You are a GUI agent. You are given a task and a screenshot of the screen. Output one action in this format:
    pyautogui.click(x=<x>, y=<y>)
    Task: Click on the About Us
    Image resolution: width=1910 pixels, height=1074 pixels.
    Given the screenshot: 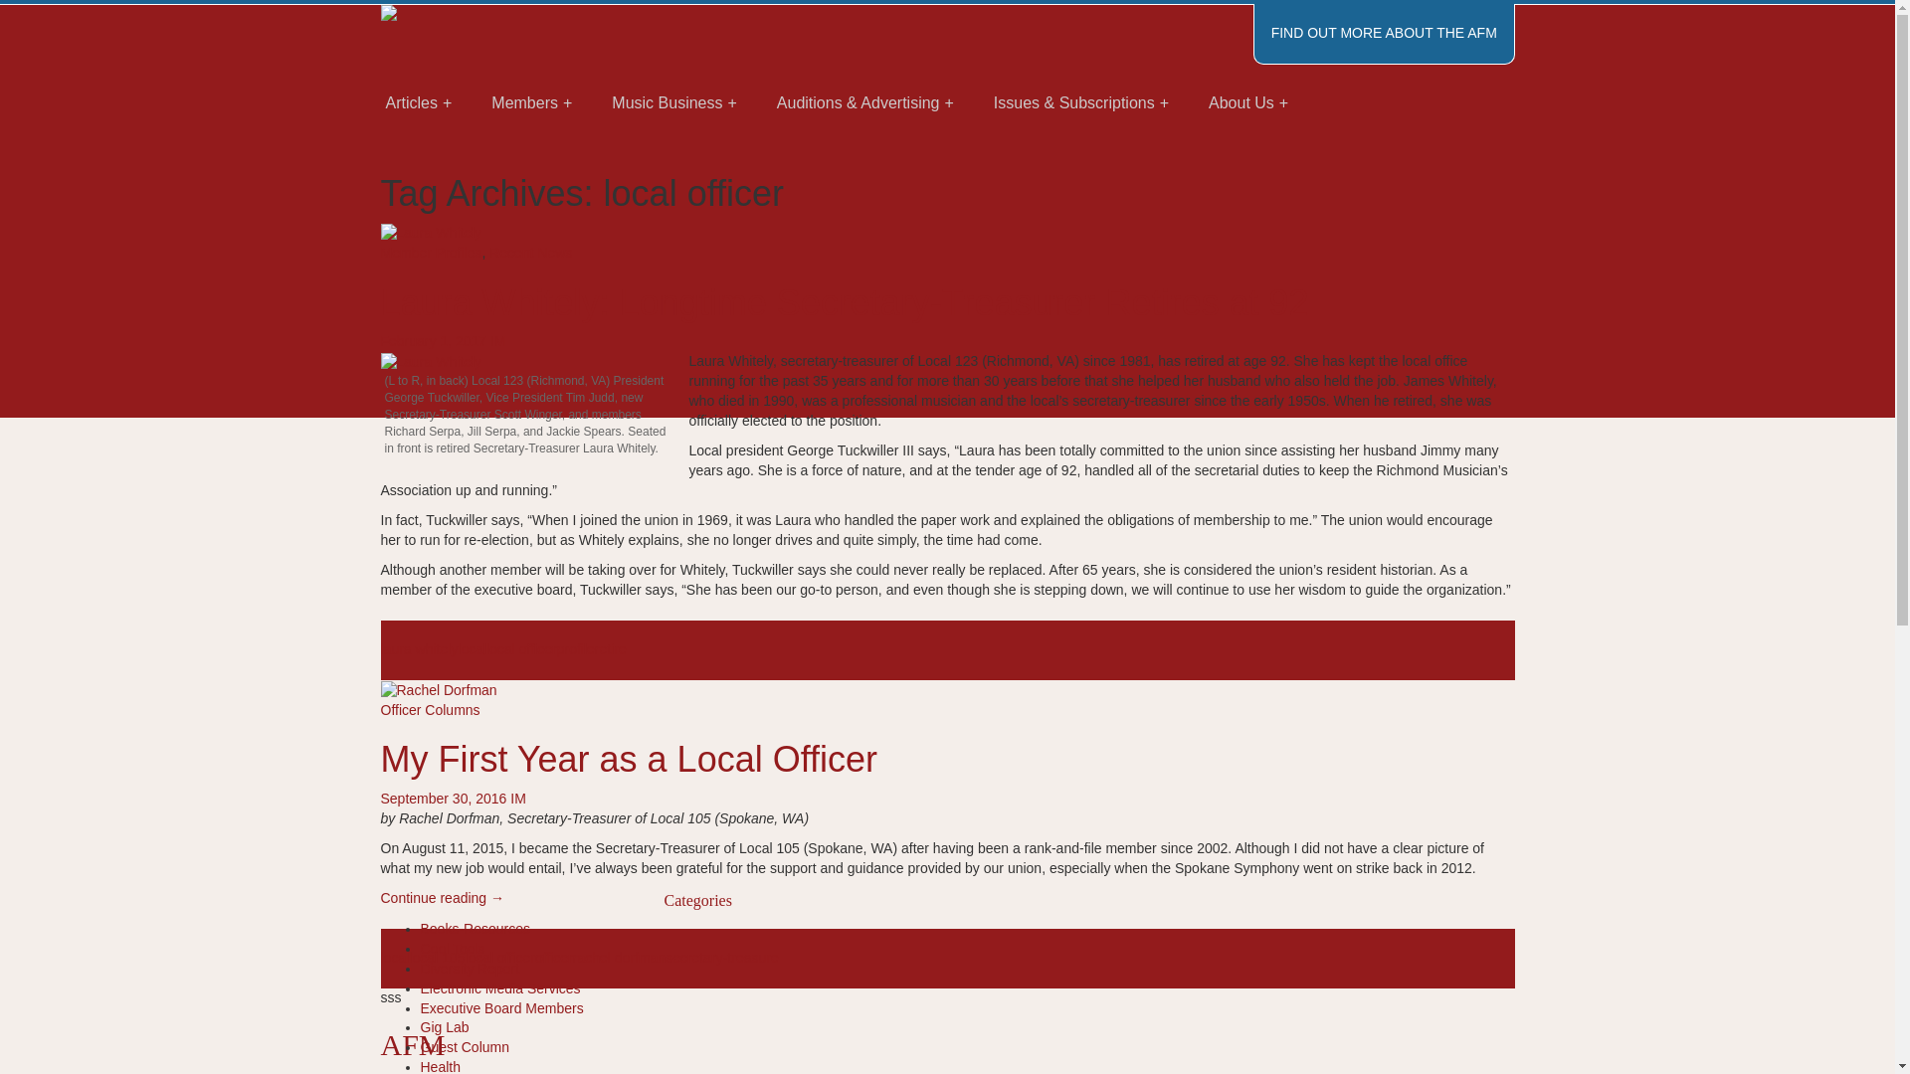 What is the action you would take?
    pyautogui.click(x=1247, y=103)
    